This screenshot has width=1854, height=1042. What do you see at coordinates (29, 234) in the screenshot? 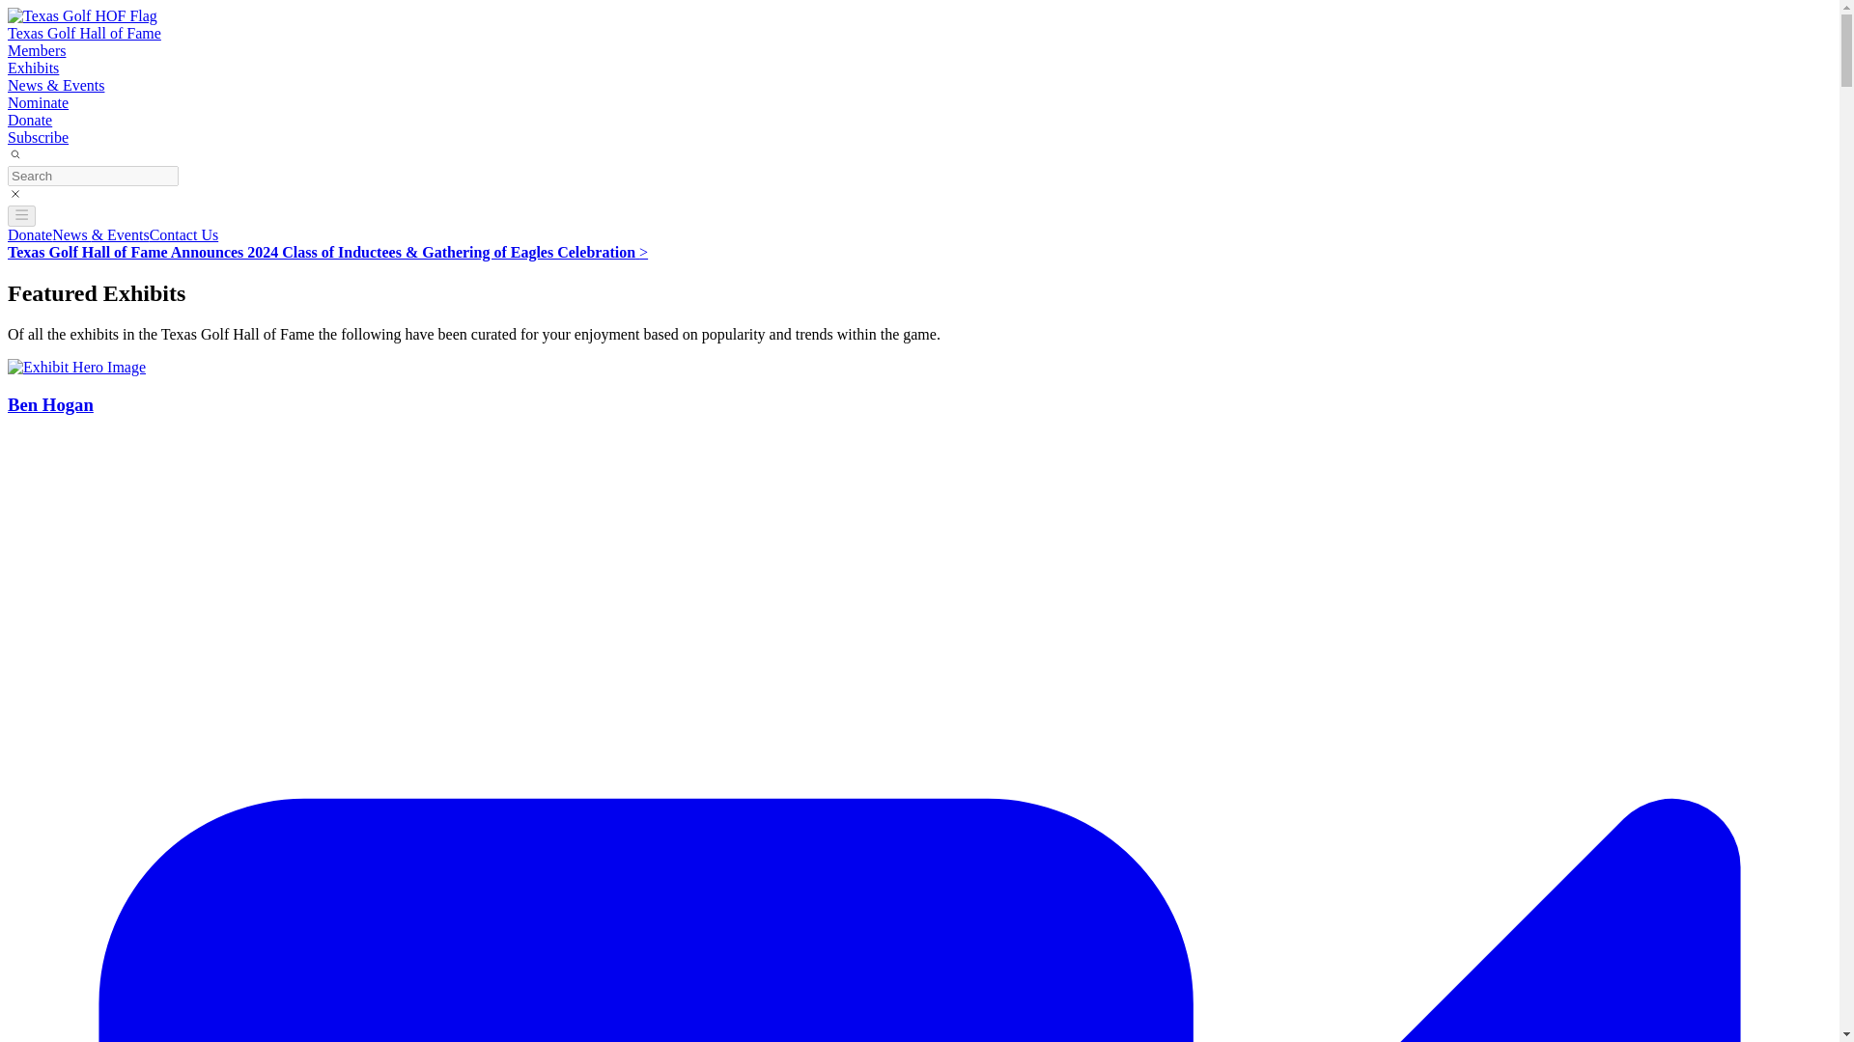
I see `Donate` at bounding box center [29, 234].